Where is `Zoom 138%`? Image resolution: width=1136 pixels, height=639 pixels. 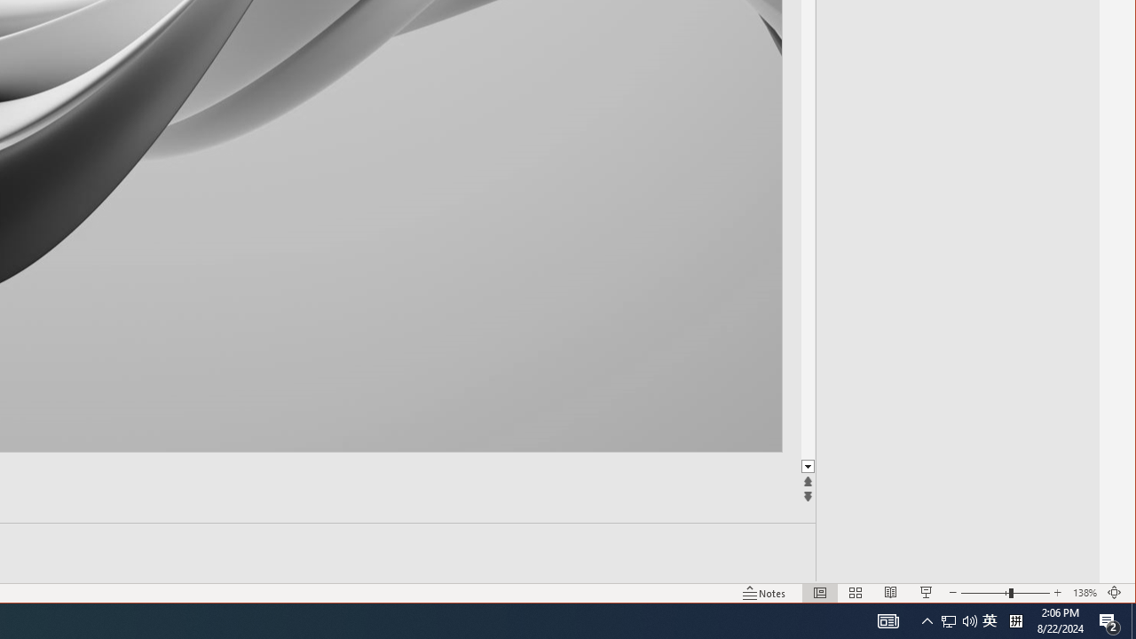
Zoom 138% is located at coordinates (1085, 593).